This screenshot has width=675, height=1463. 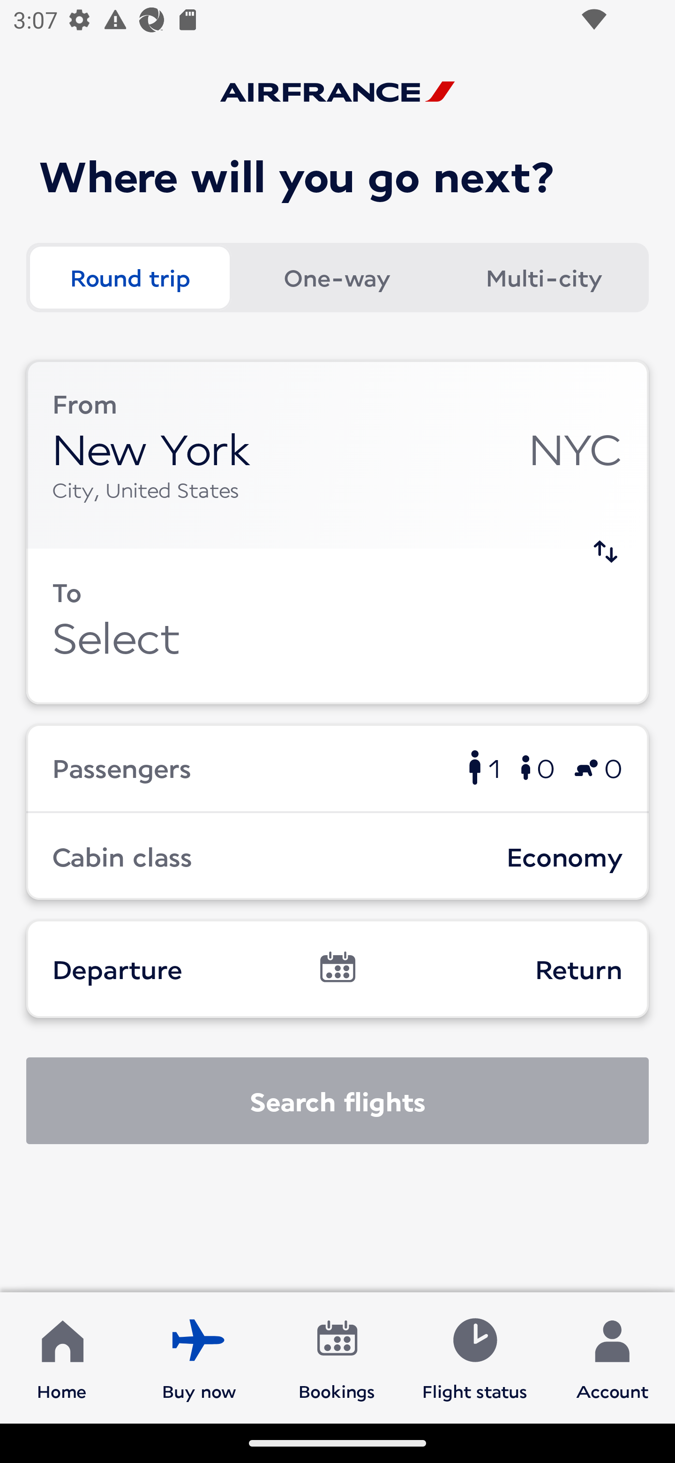 What do you see at coordinates (544, 278) in the screenshot?
I see `Multi-city` at bounding box center [544, 278].